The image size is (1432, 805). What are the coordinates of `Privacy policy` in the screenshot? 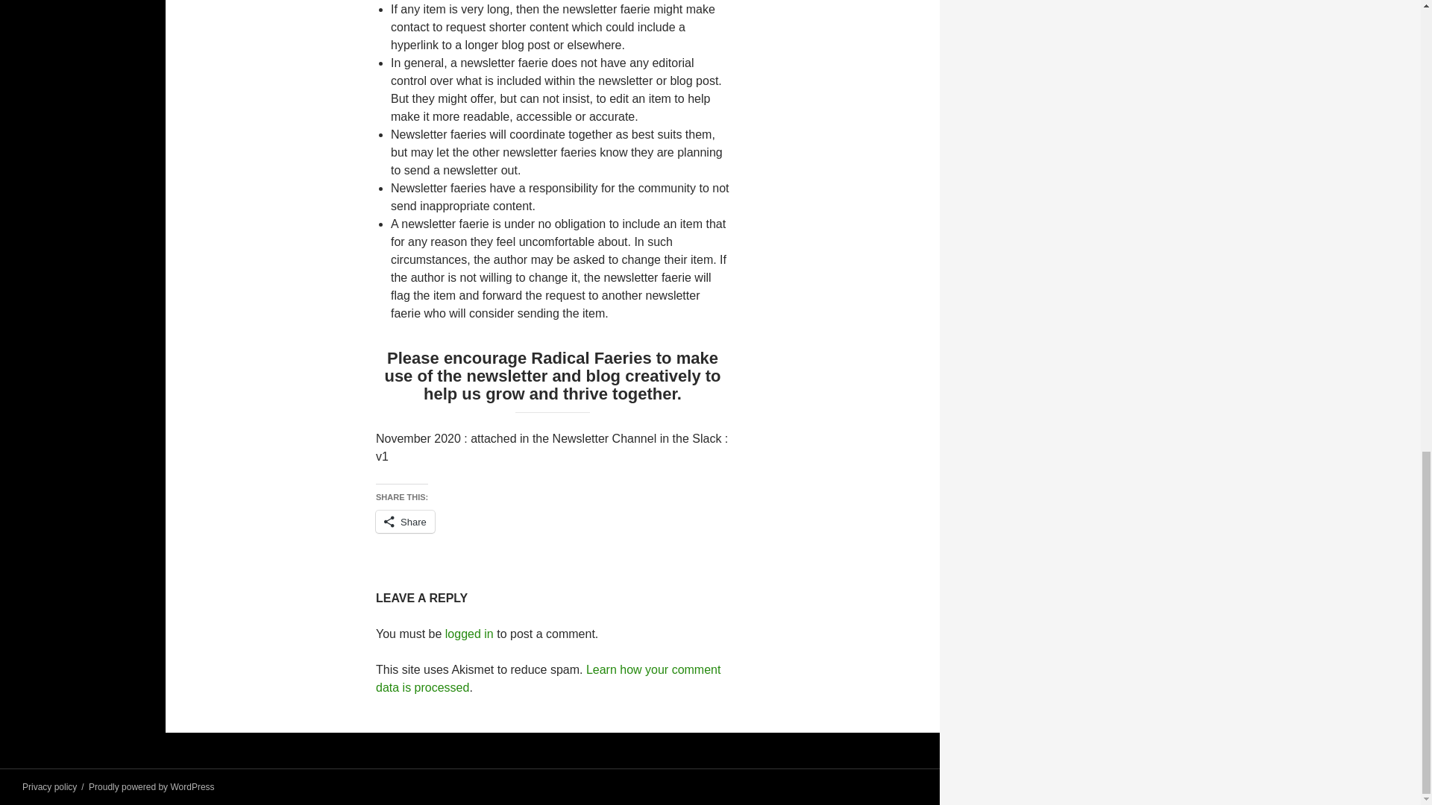 It's located at (49, 786).